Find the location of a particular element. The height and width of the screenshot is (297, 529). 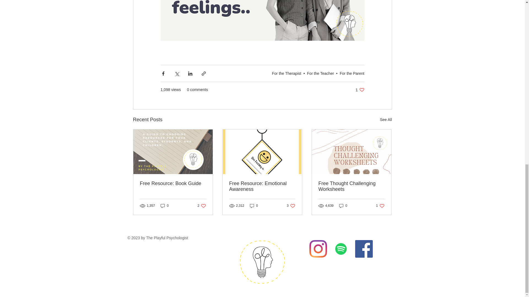

For the Teacher is located at coordinates (254, 206).